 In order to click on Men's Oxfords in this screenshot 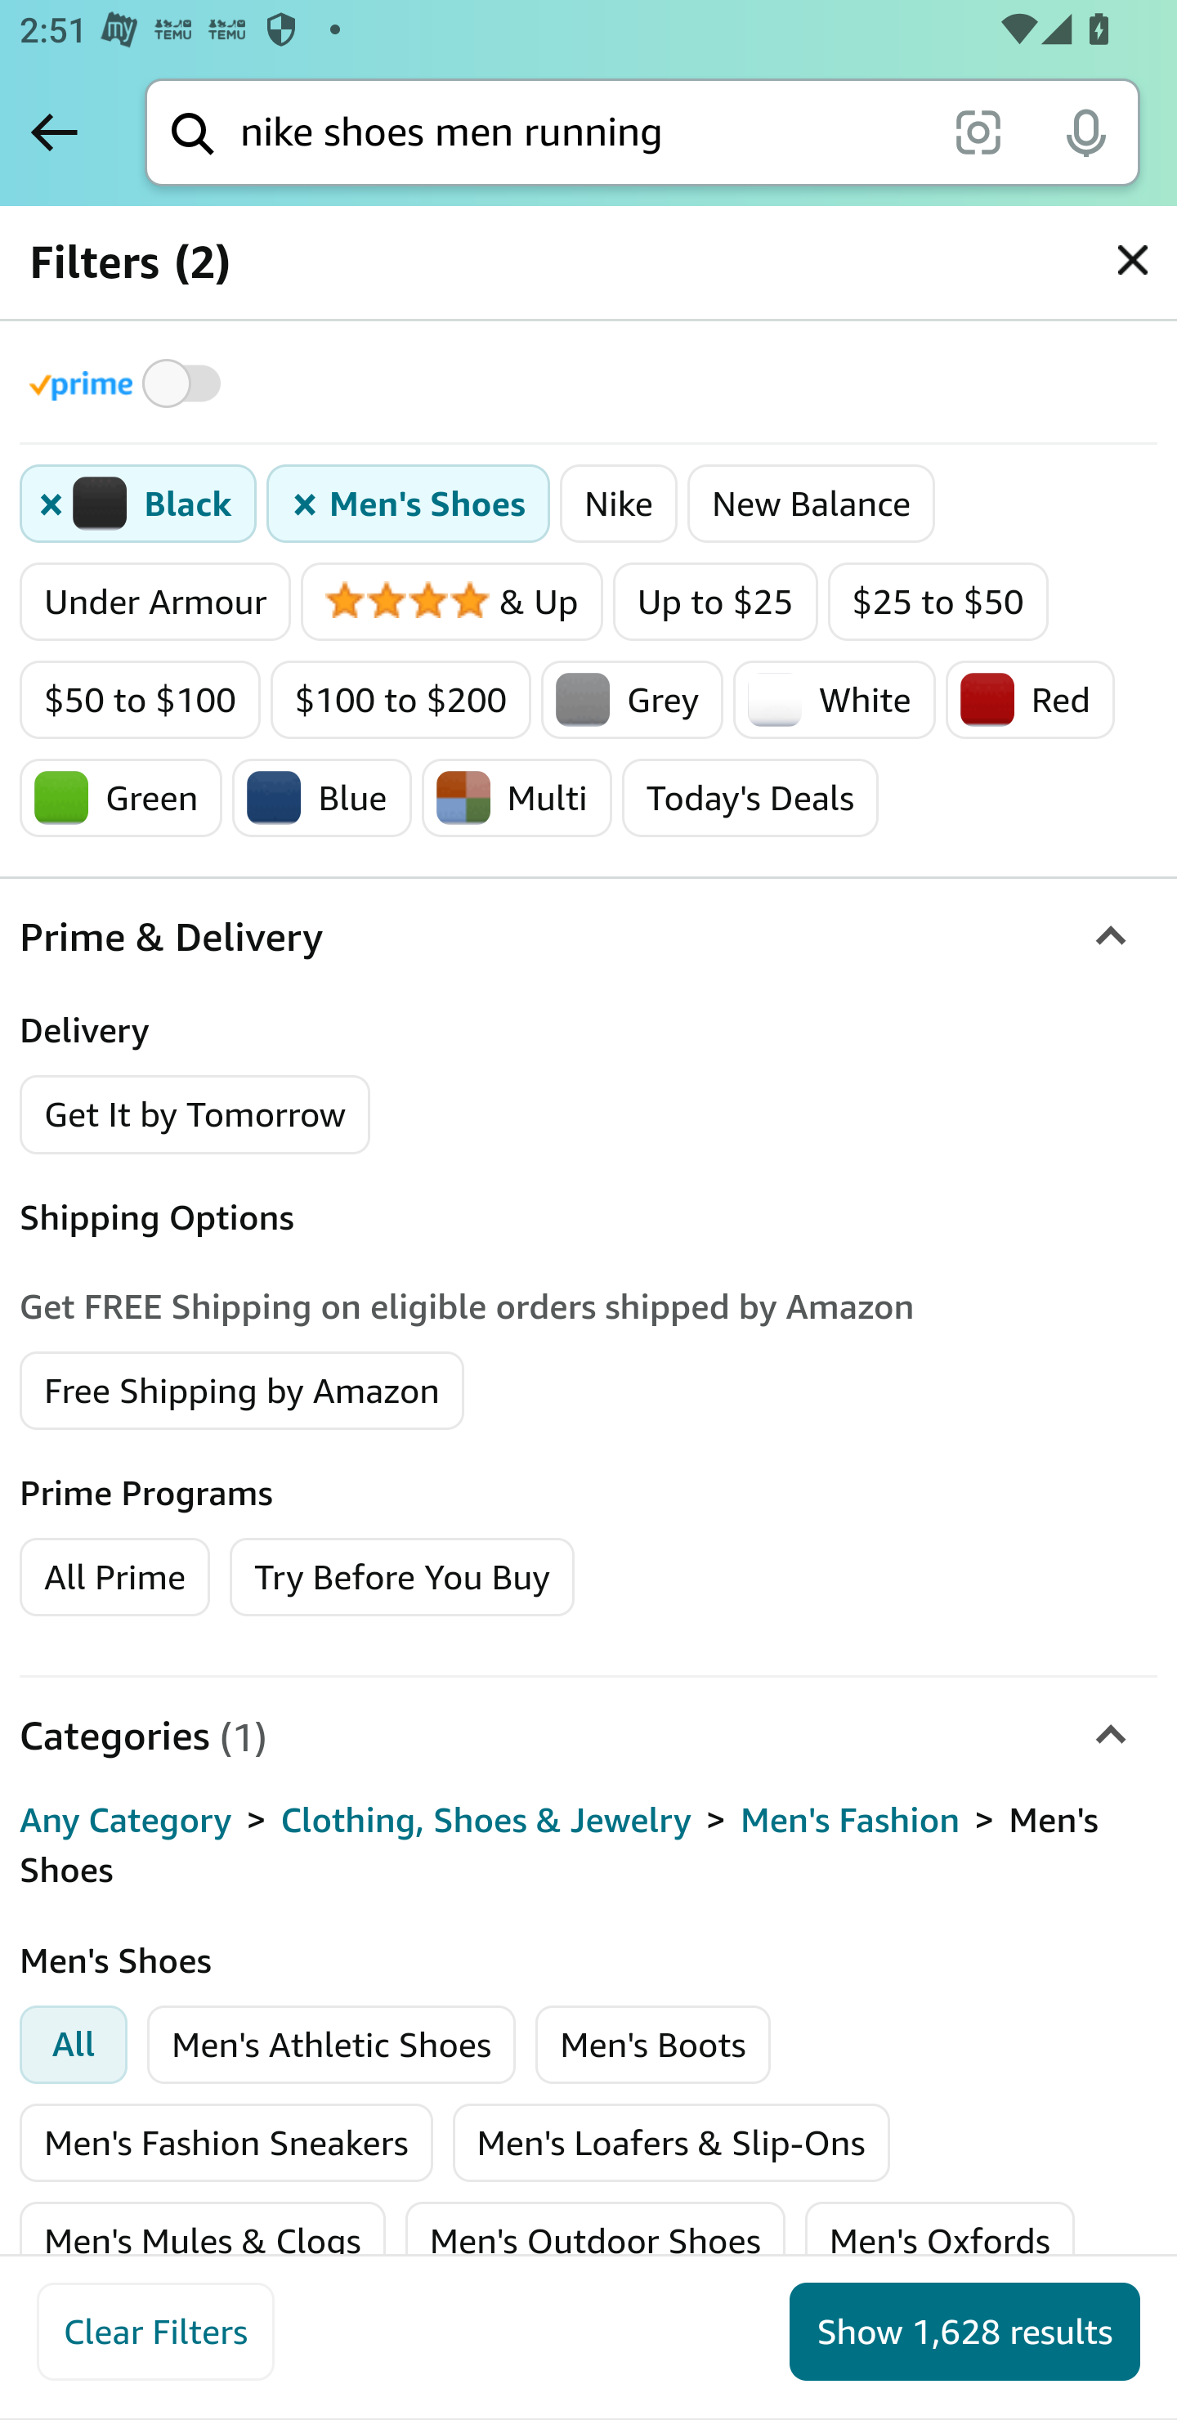, I will do `click(940, 2240)`.